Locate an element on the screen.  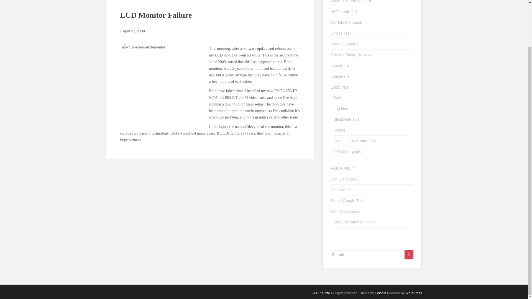
Server Response Codes is located at coordinates (355, 222).